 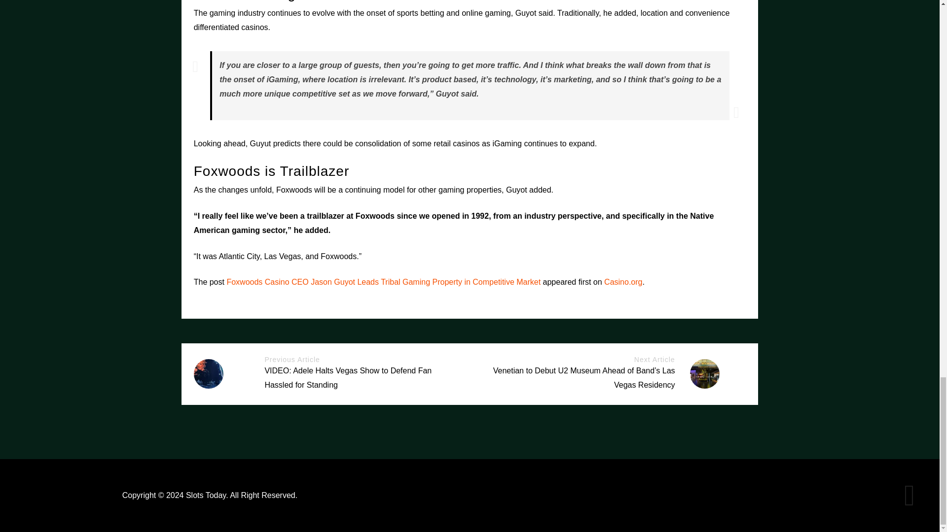 I want to click on Casino.org, so click(x=622, y=282).